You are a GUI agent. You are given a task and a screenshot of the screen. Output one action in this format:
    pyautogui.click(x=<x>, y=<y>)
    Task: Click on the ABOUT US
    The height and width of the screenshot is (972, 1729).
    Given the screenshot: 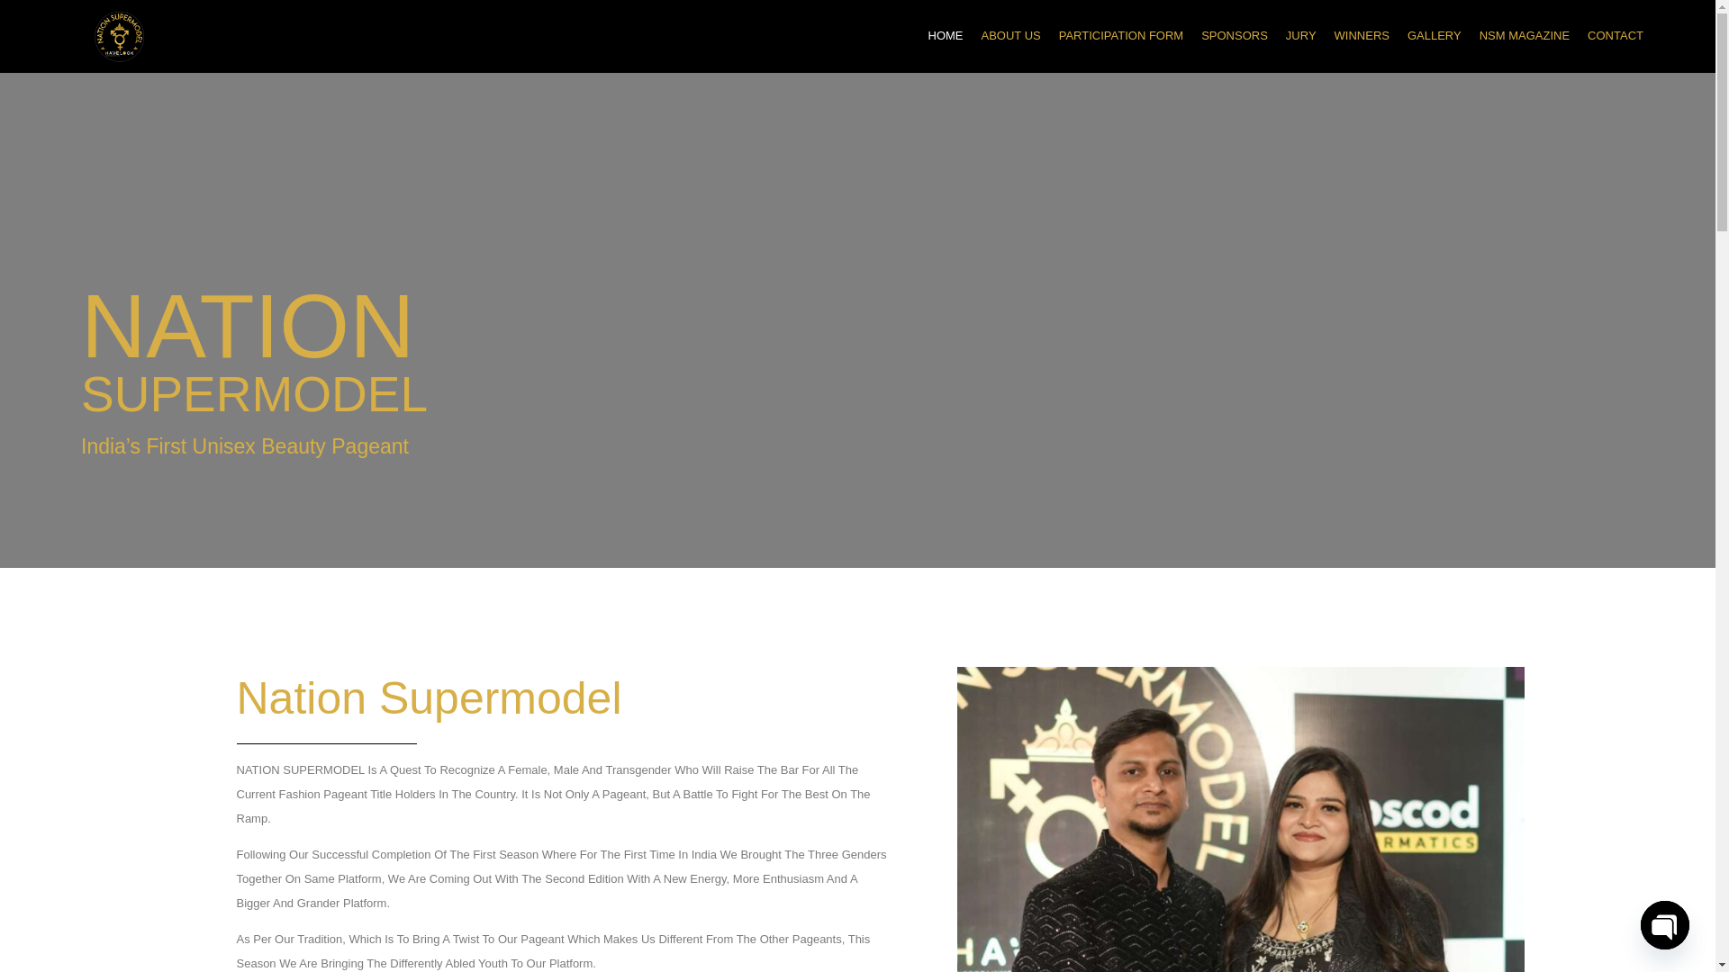 What is the action you would take?
    pyautogui.click(x=1010, y=36)
    